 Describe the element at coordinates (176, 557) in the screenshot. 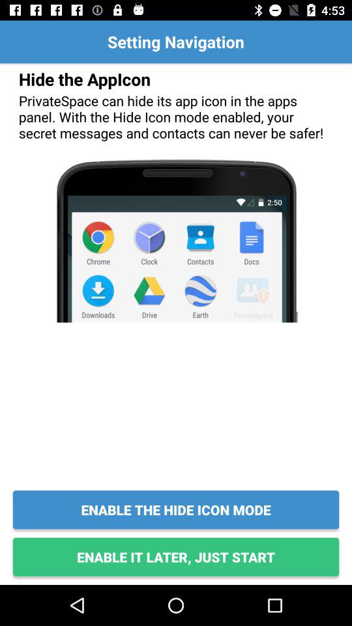

I see `turn on the item below the enable the hide` at that location.